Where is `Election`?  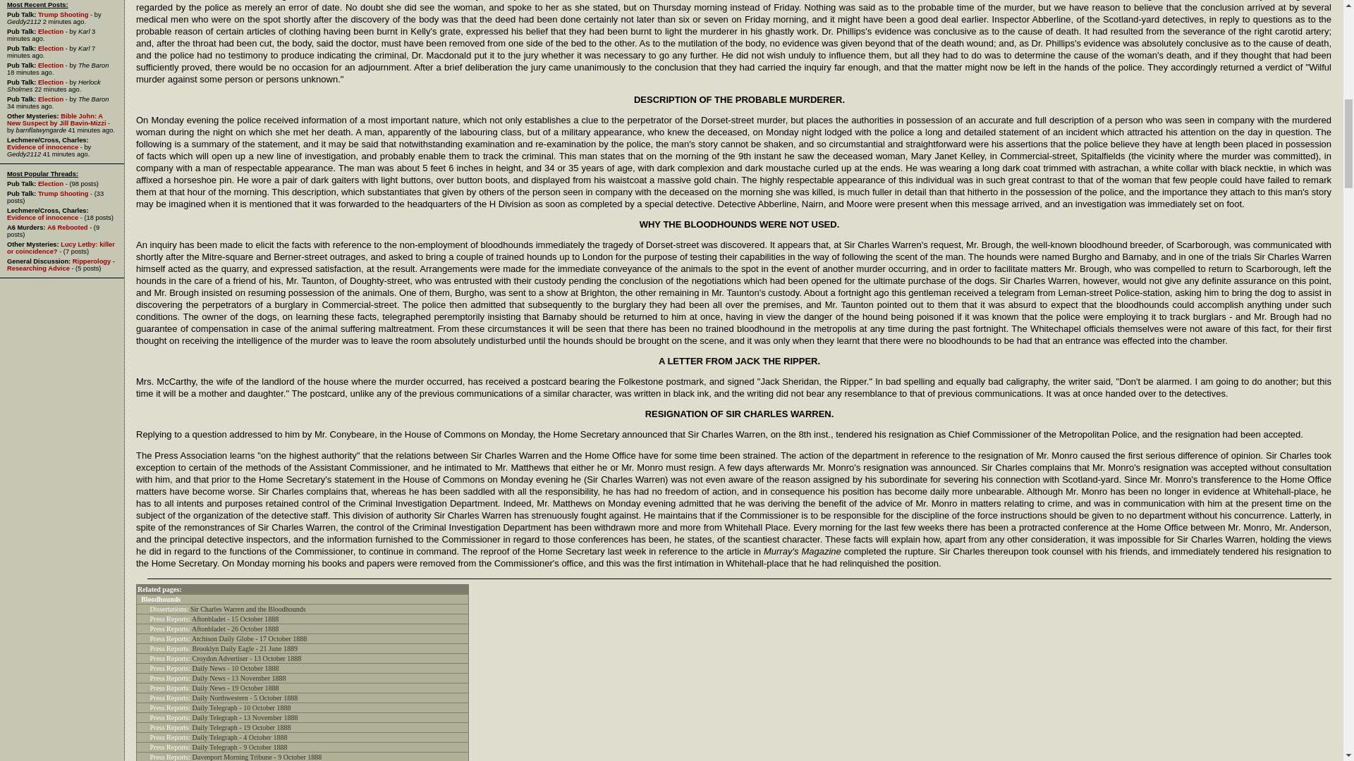
Election is located at coordinates (51, 99).